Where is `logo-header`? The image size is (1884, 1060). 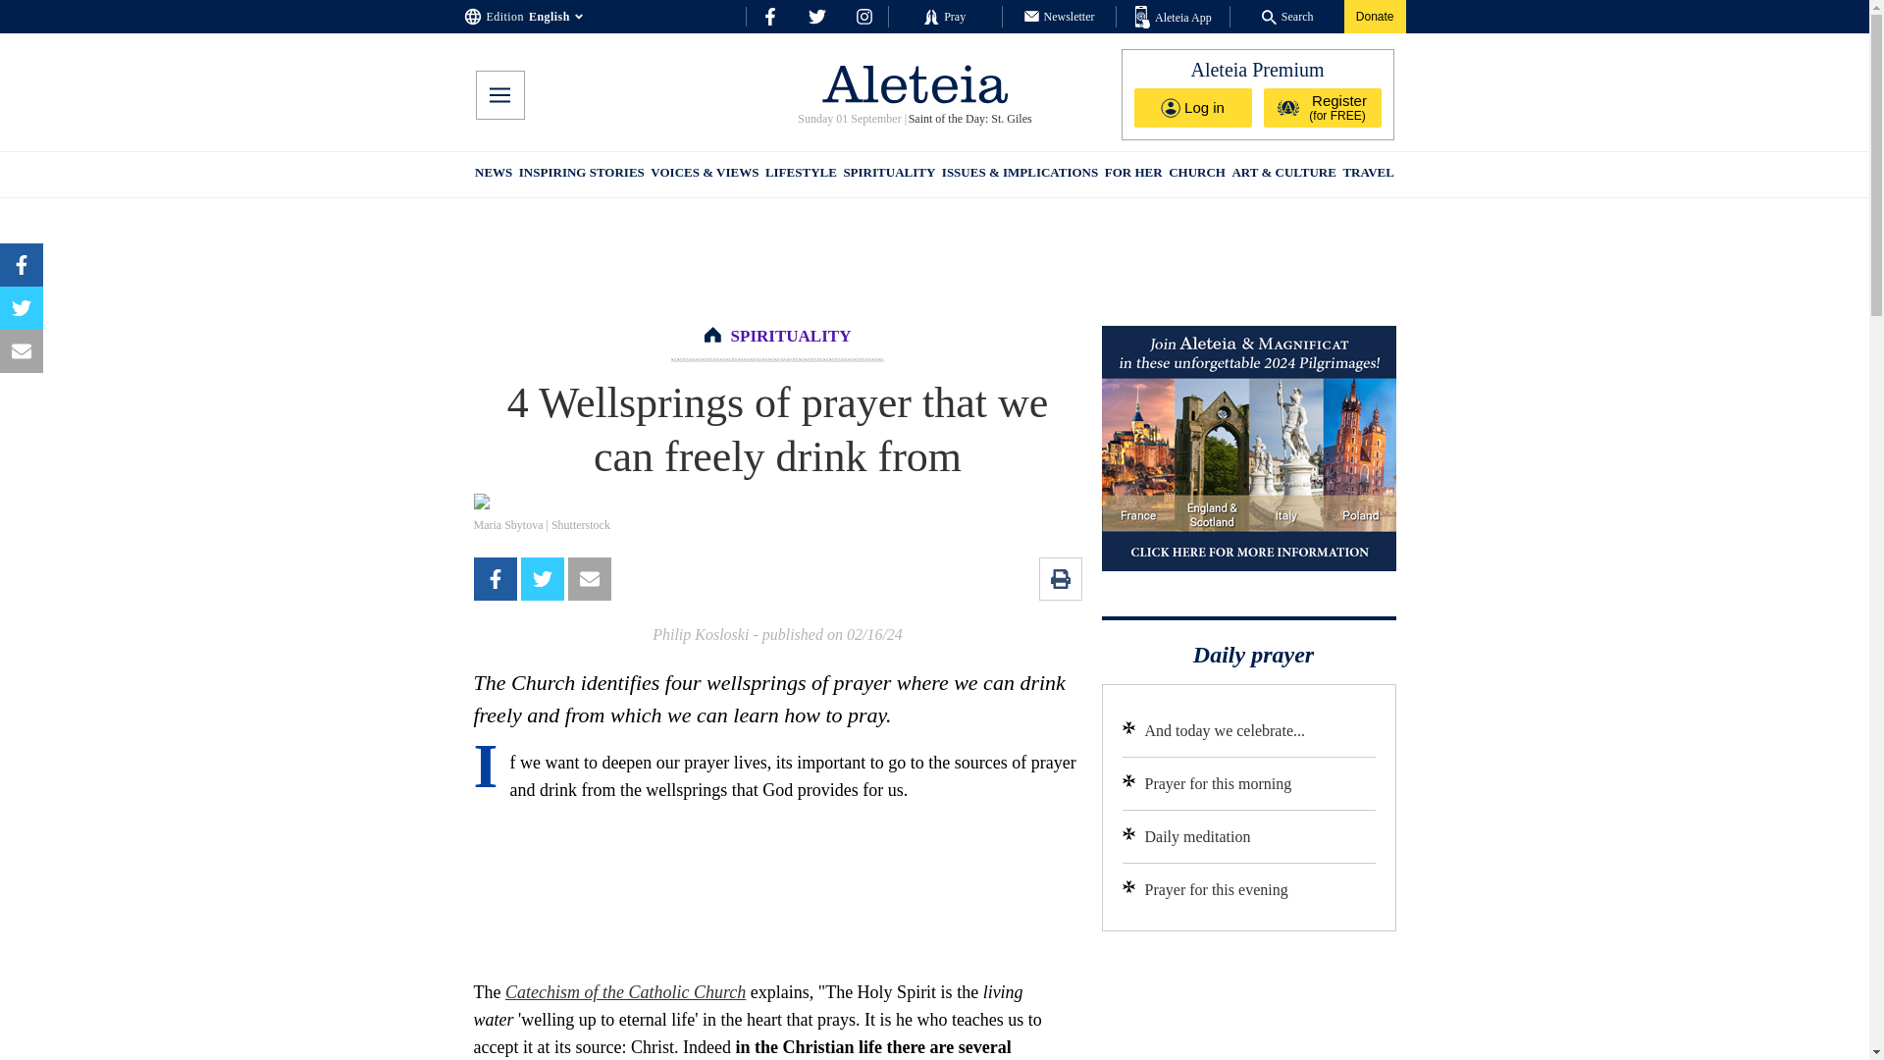 logo-header is located at coordinates (915, 83).